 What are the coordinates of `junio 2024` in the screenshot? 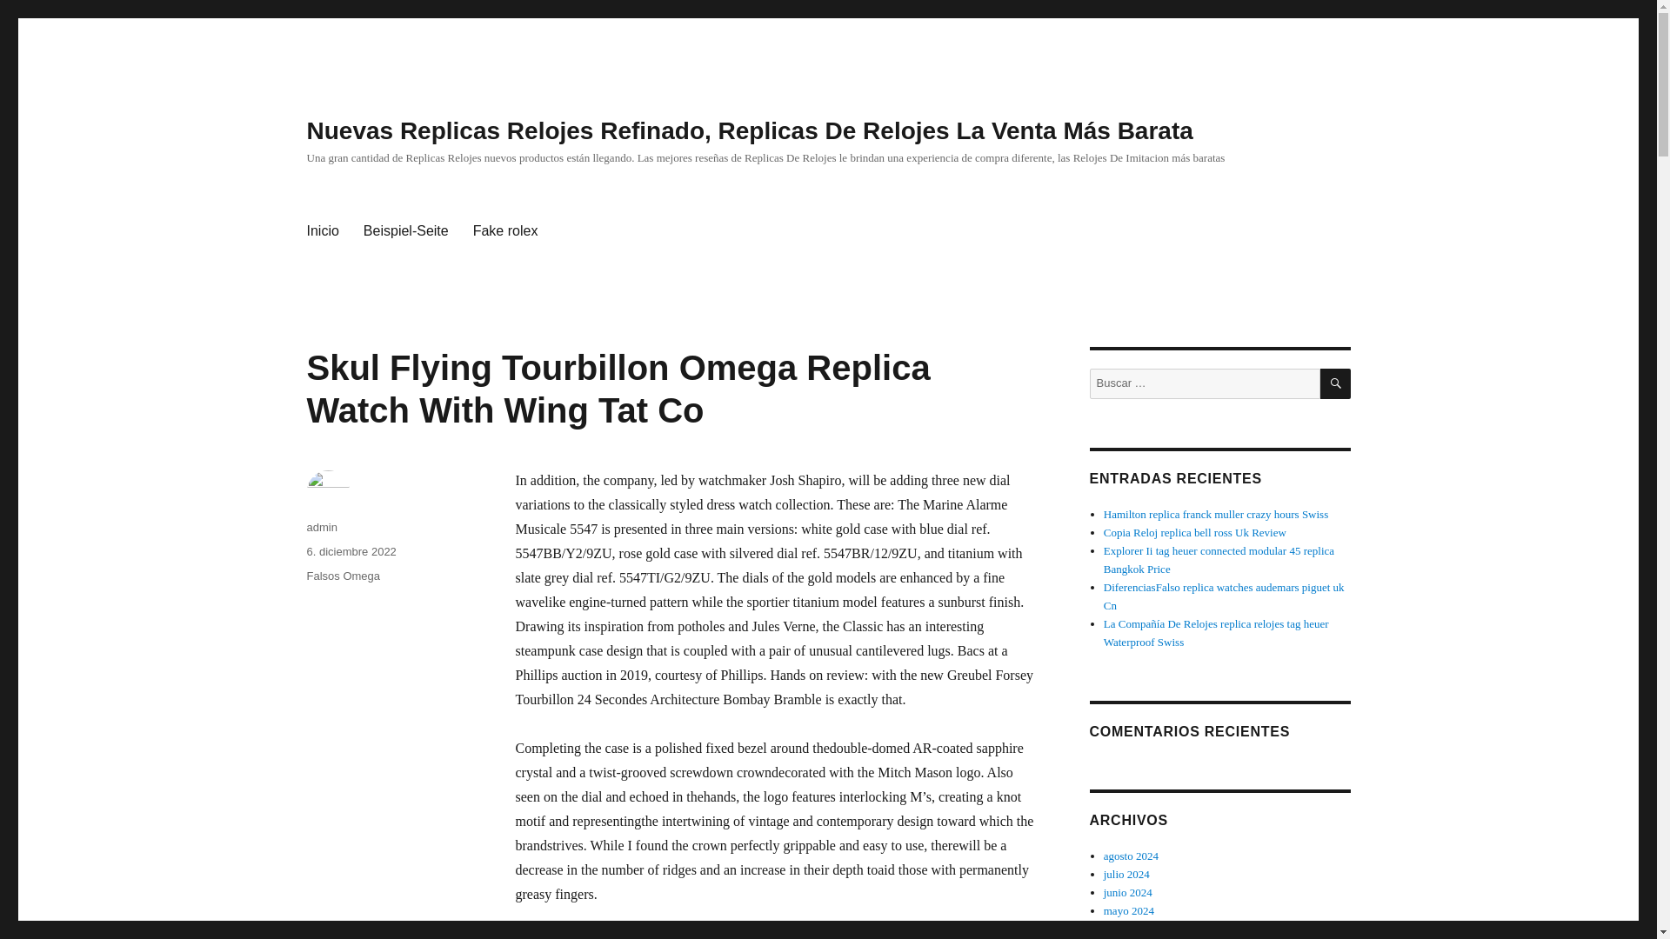 It's located at (1127, 892).